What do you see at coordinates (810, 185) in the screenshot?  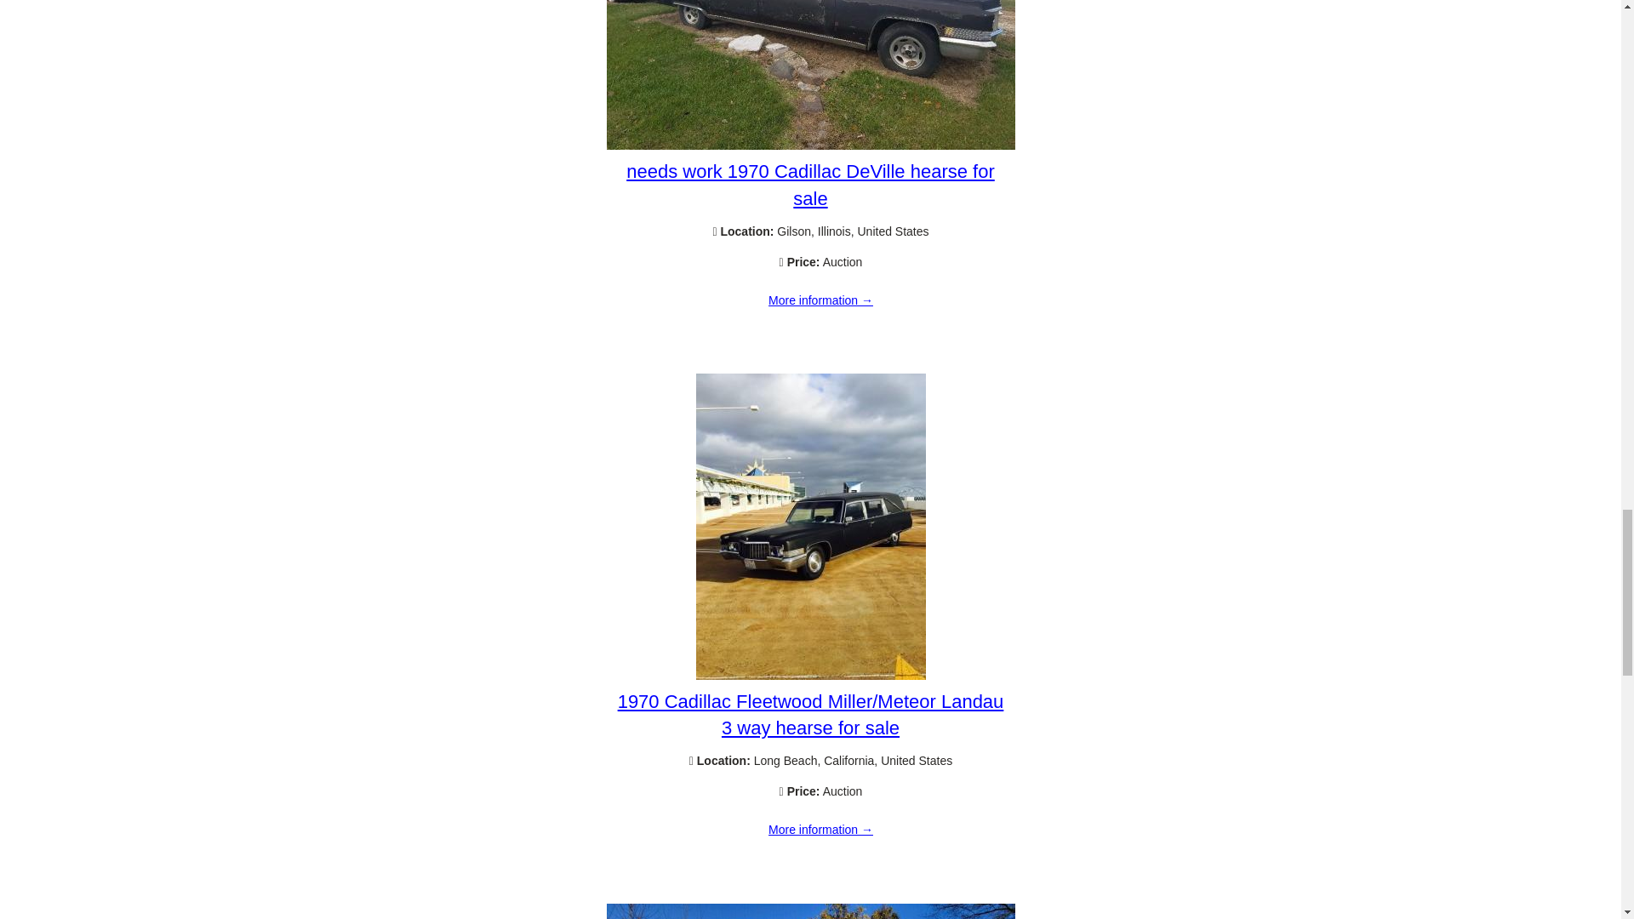 I see `needs work 1970 Cadillac DeVille hearse for sale` at bounding box center [810, 185].